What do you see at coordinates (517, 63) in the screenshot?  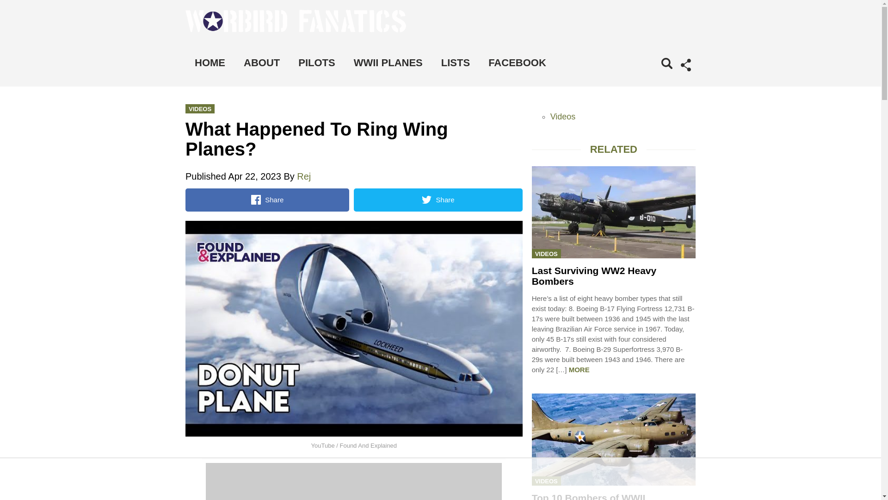 I see `FACEBOOK` at bounding box center [517, 63].